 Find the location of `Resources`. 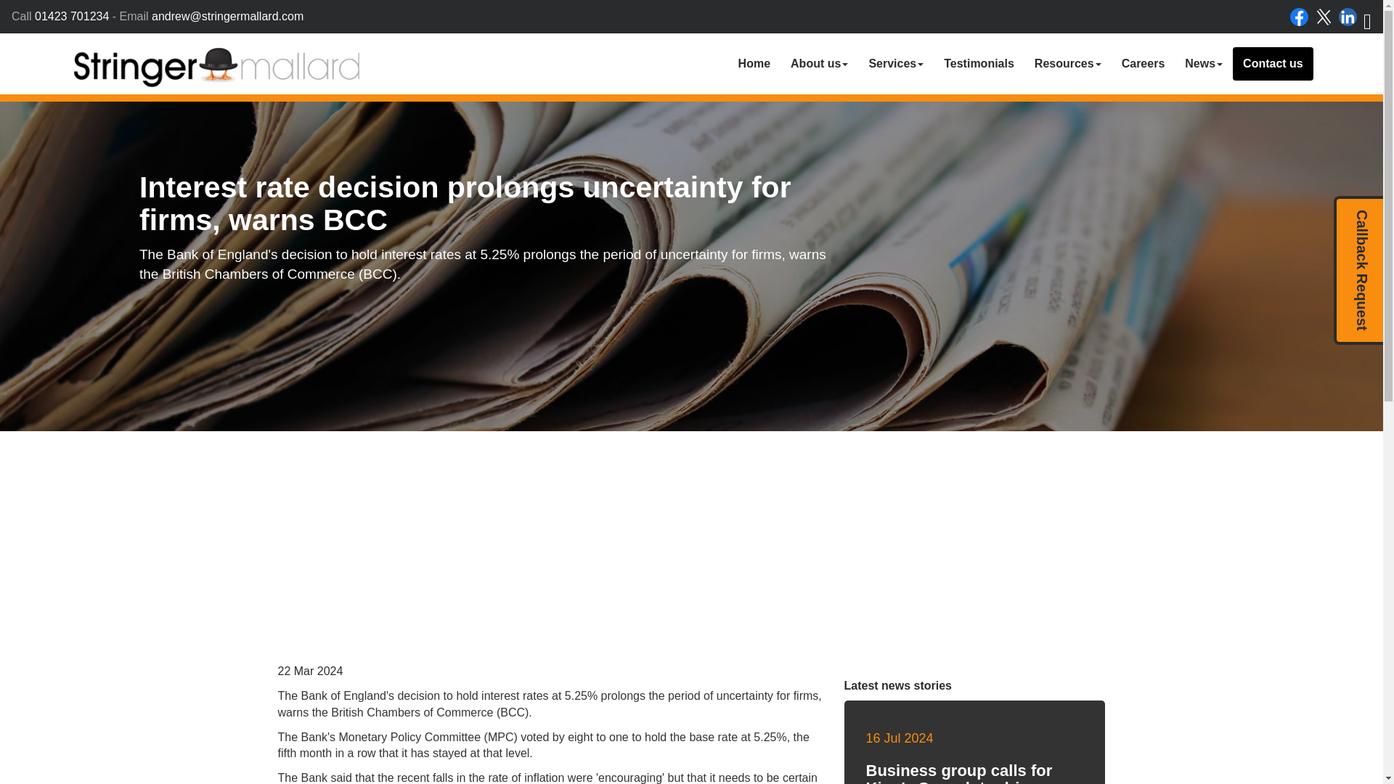

Resources is located at coordinates (1067, 64).